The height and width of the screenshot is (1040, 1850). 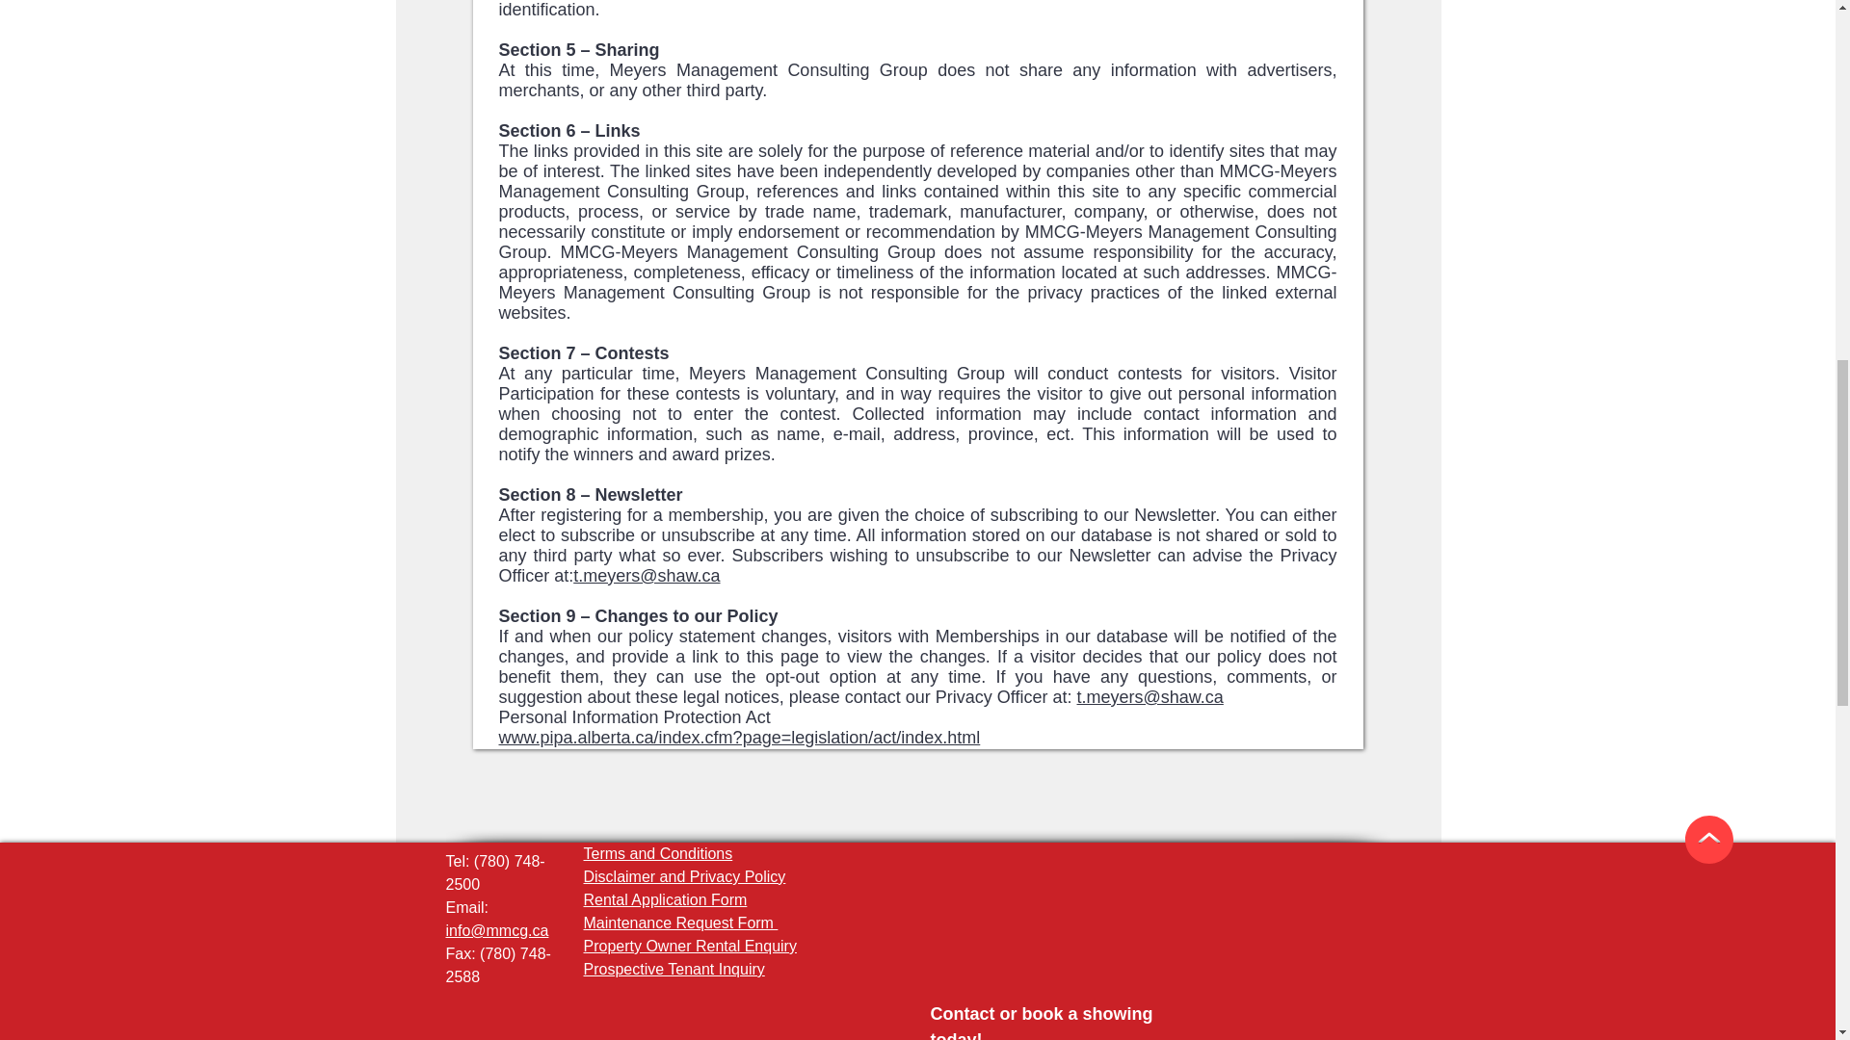 I want to click on Maintenance Request Form , so click(x=681, y=923).